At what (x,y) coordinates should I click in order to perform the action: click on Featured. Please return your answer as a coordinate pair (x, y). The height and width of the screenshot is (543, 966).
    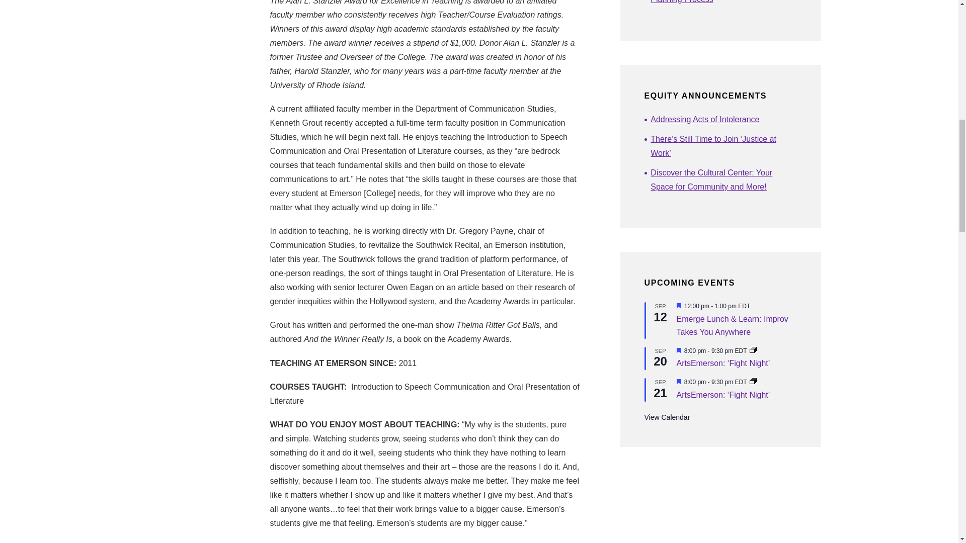
    Looking at the image, I should click on (678, 351).